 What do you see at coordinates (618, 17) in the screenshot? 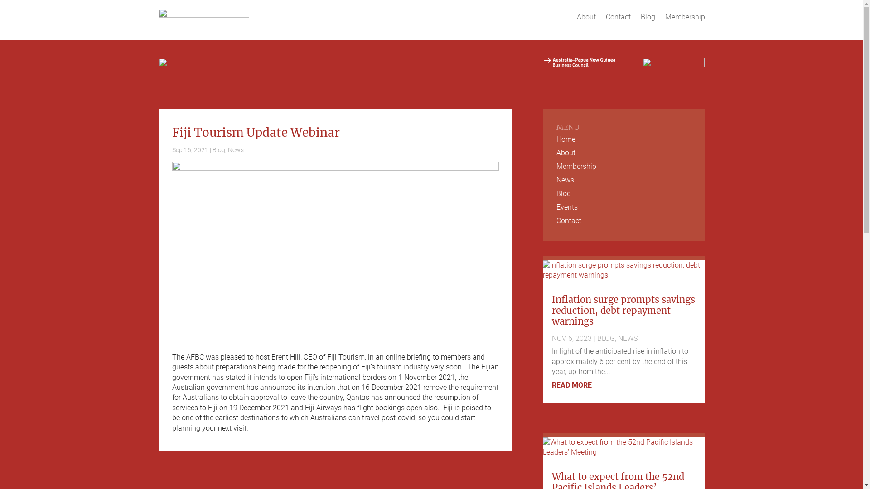
I see `Contact` at bounding box center [618, 17].